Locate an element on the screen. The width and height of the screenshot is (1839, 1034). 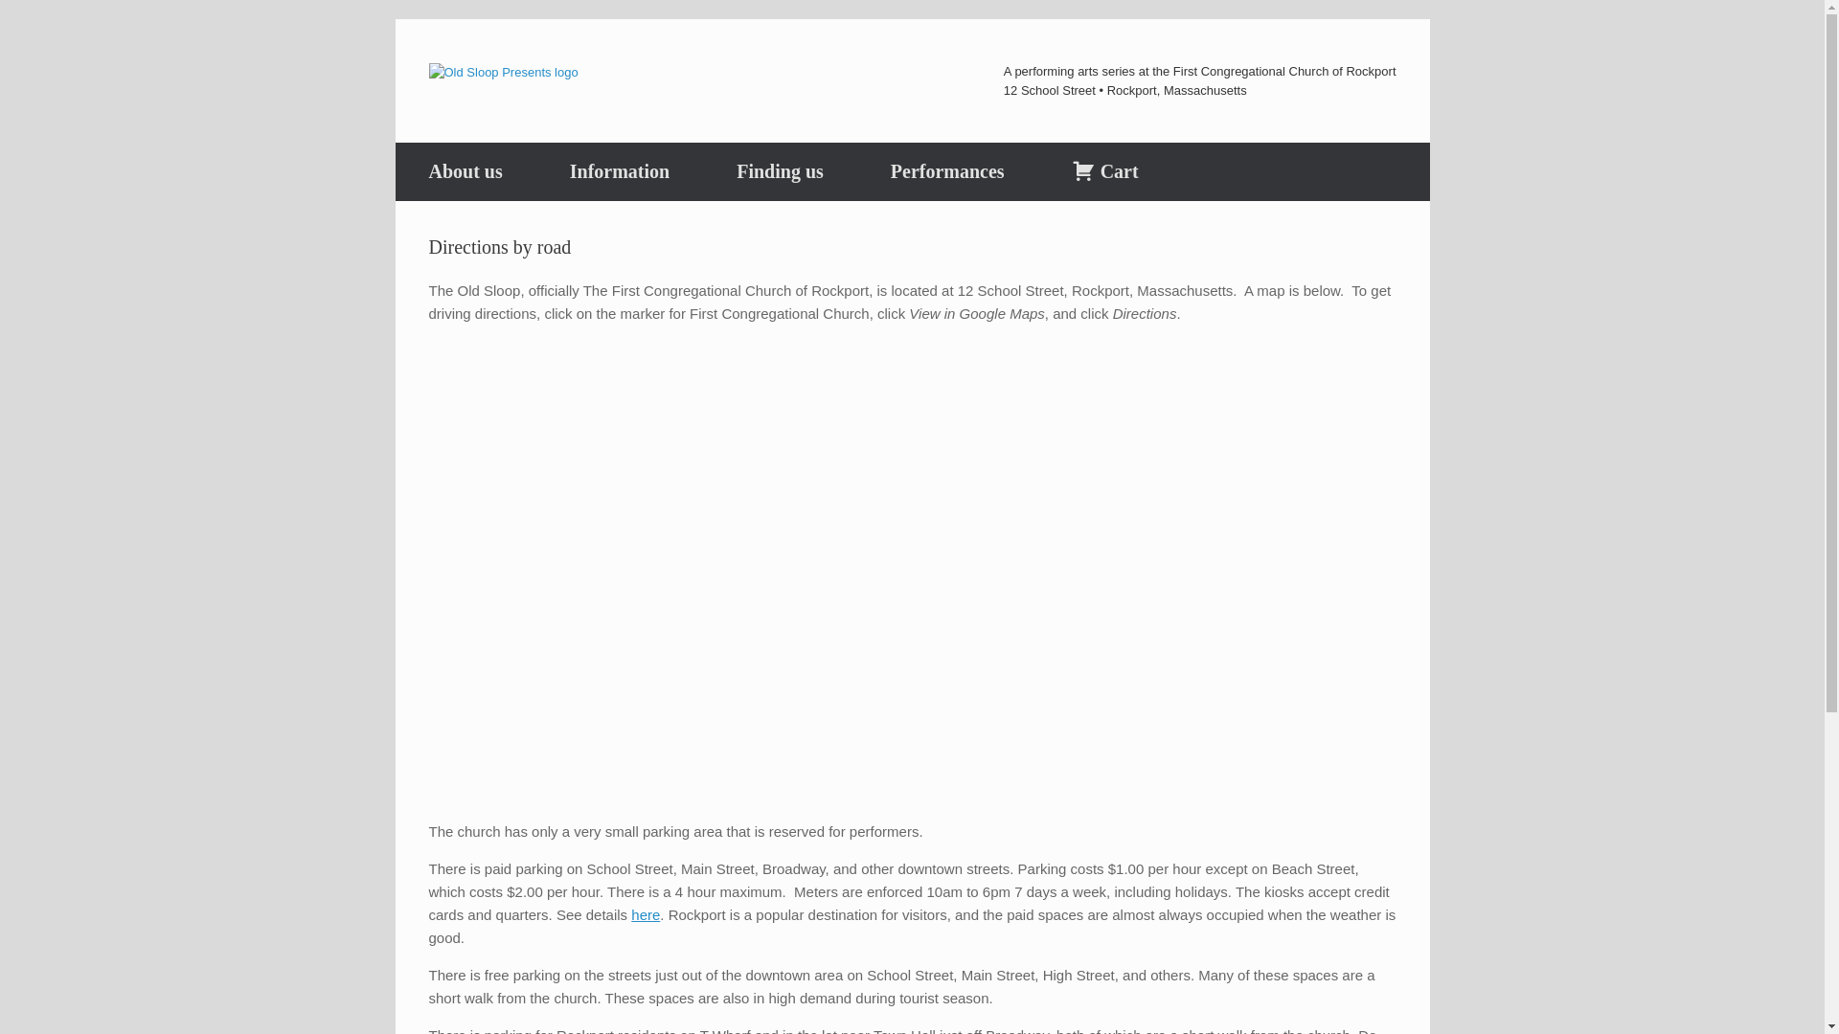
Performances is located at coordinates (947, 171).